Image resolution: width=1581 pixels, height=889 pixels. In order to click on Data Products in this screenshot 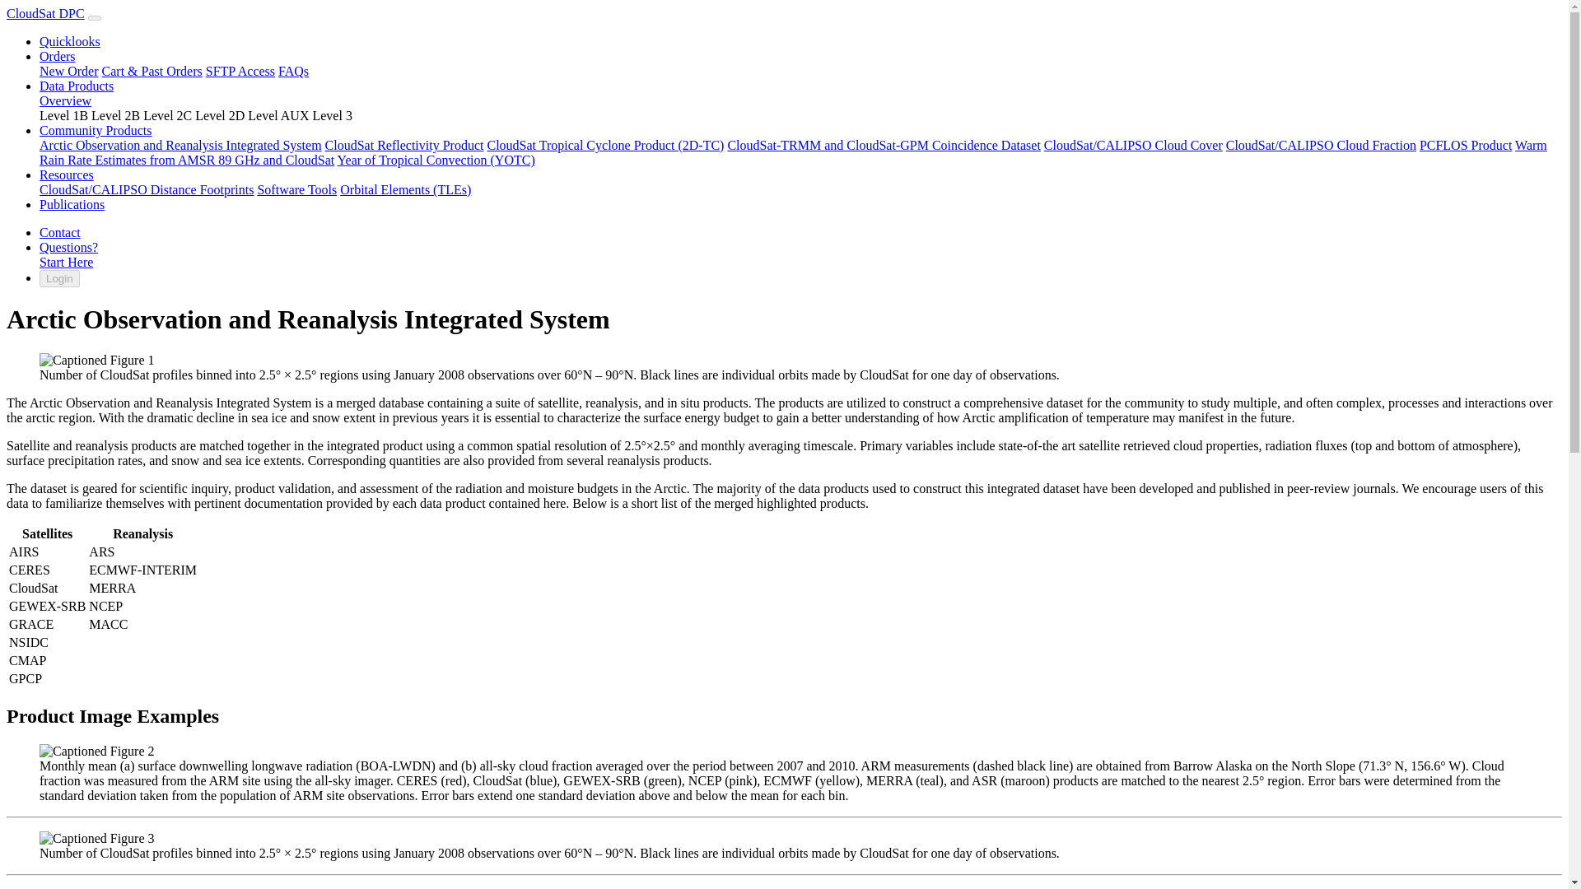, I will do `click(77, 86)`.